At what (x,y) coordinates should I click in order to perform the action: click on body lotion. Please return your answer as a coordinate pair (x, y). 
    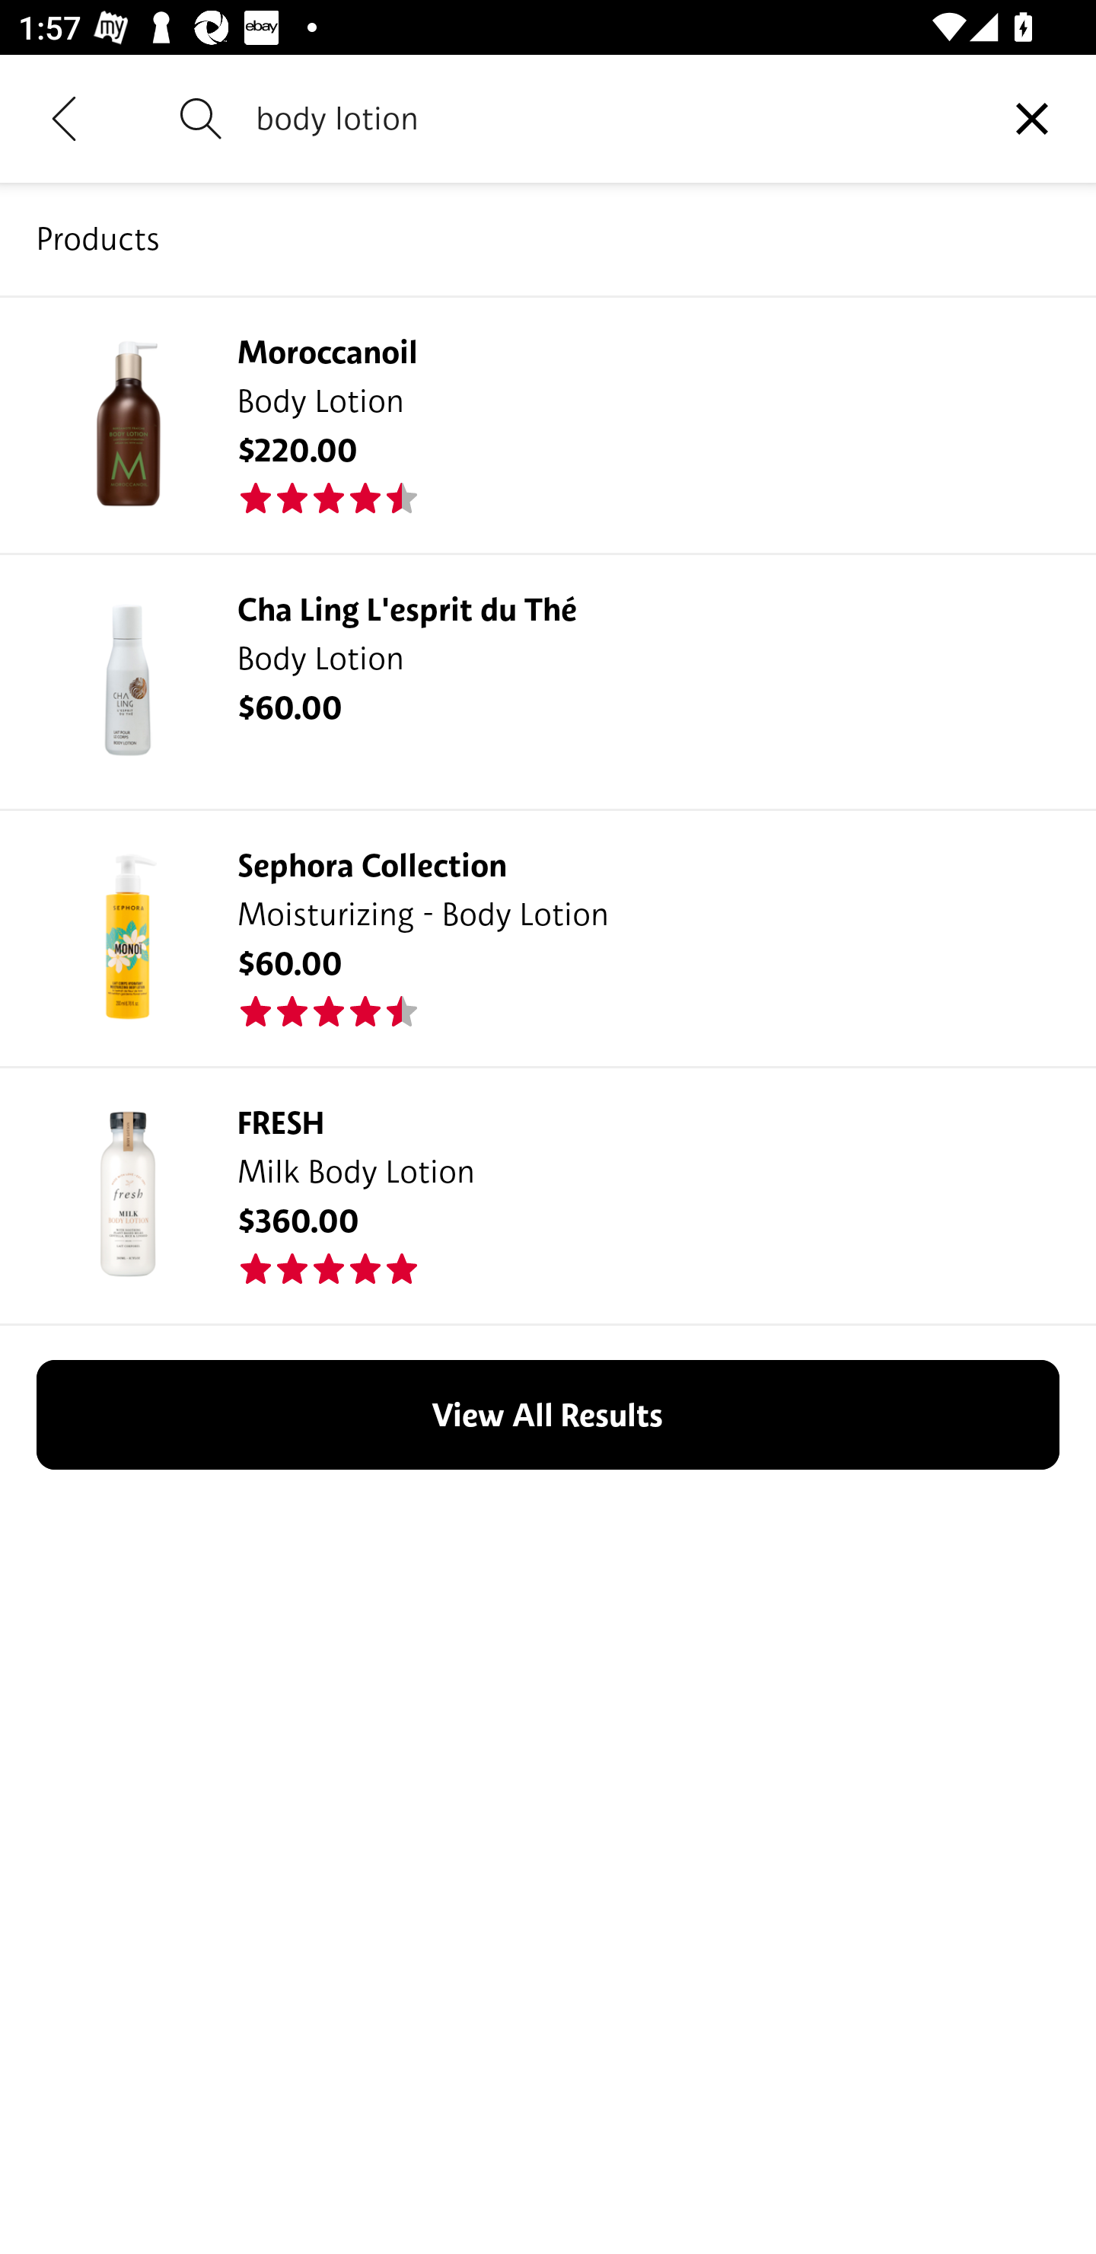
    Looking at the image, I should click on (612, 118).